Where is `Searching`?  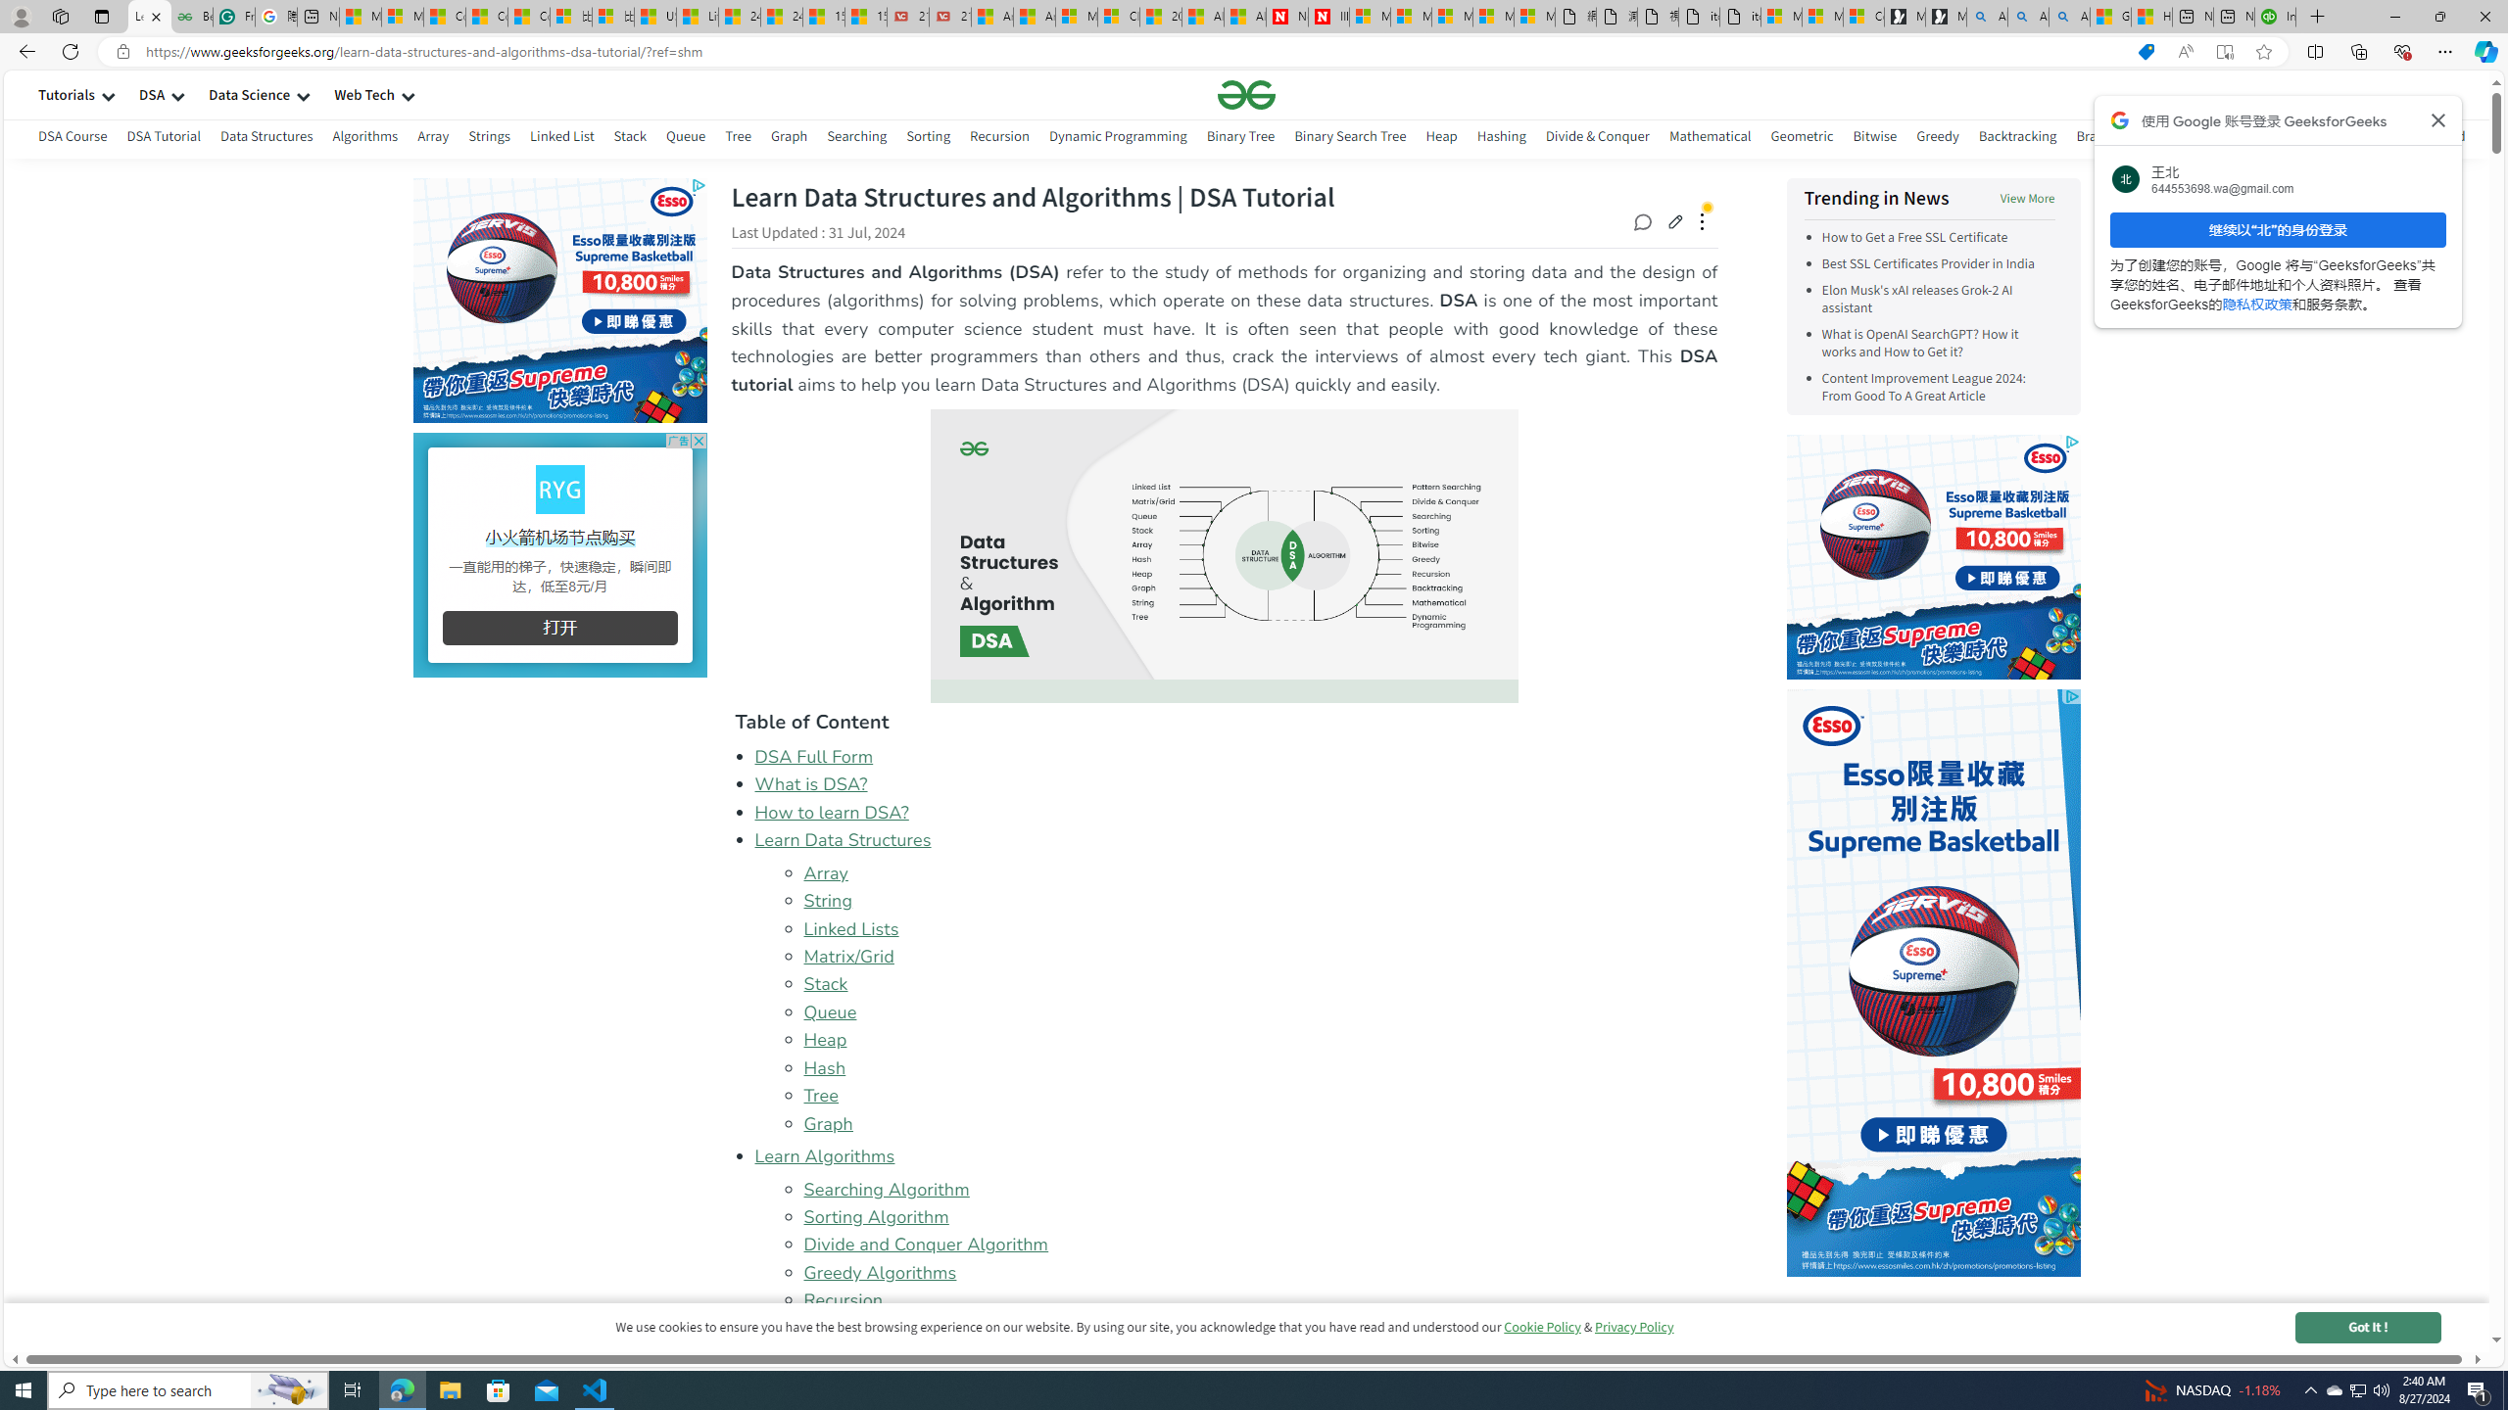 Searching is located at coordinates (857, 136).